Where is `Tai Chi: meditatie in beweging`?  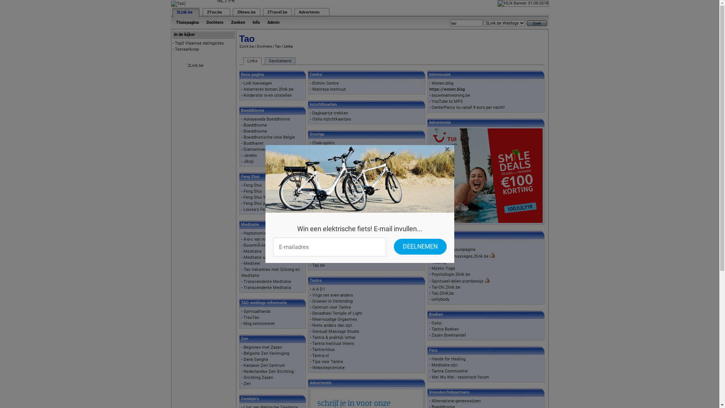 Tai Chi: meditatie in beweging is located at coordinates (340, 253).